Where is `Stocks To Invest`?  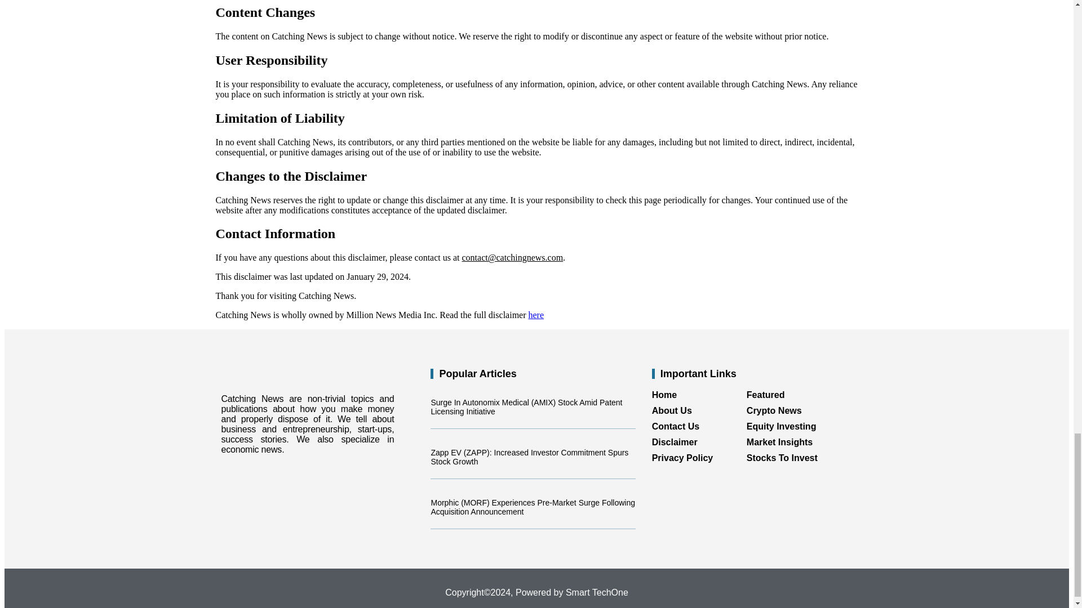
Stocks To Invest is located at coordinates (793, 458).